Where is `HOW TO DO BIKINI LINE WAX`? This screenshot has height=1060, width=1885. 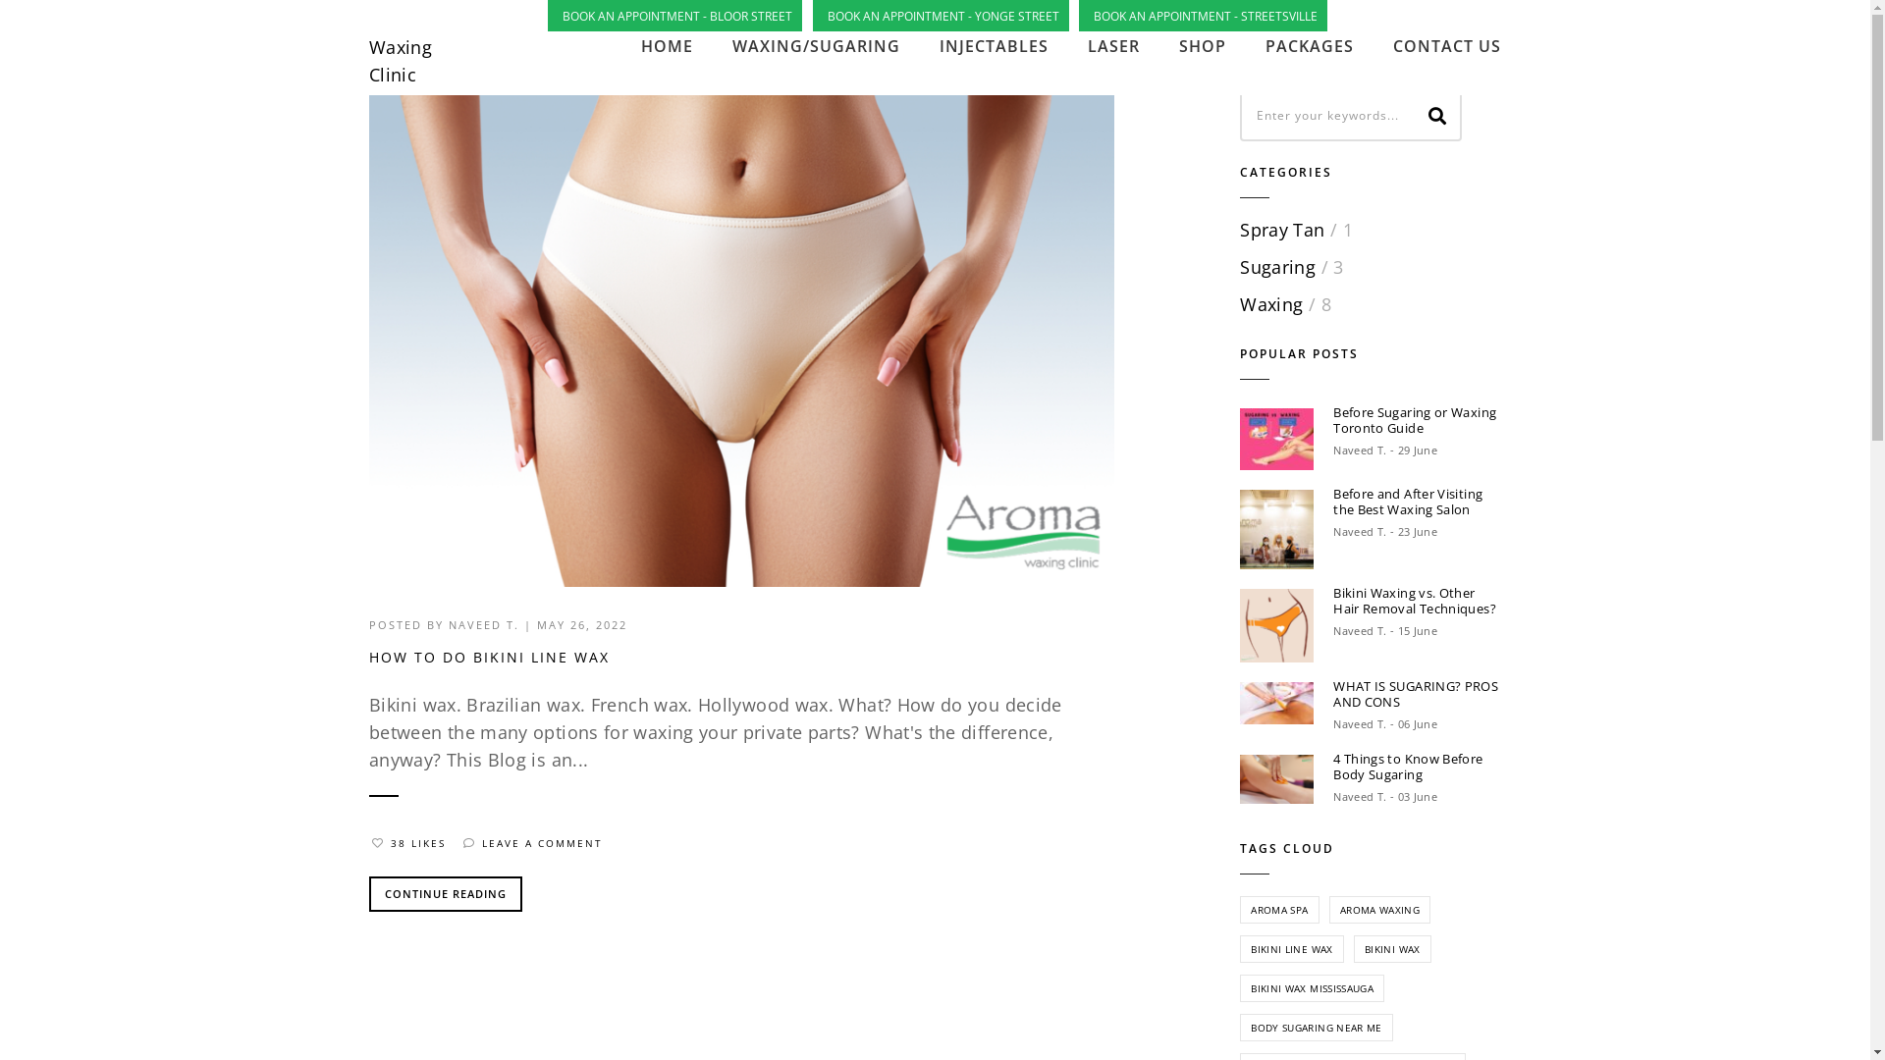
HOW TO DO BIKINI LINE WAX is located at coordinates (742, 658).